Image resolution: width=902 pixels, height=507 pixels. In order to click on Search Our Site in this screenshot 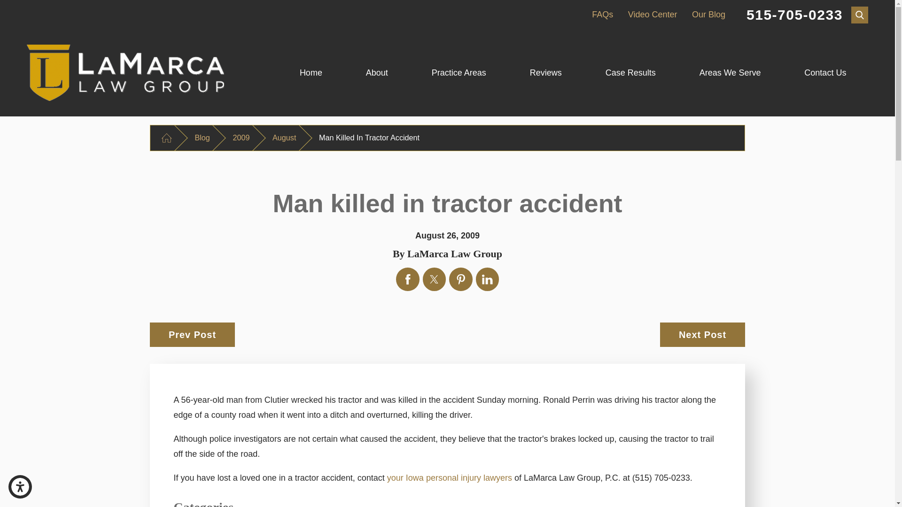, I will do `click(860, 15)`.